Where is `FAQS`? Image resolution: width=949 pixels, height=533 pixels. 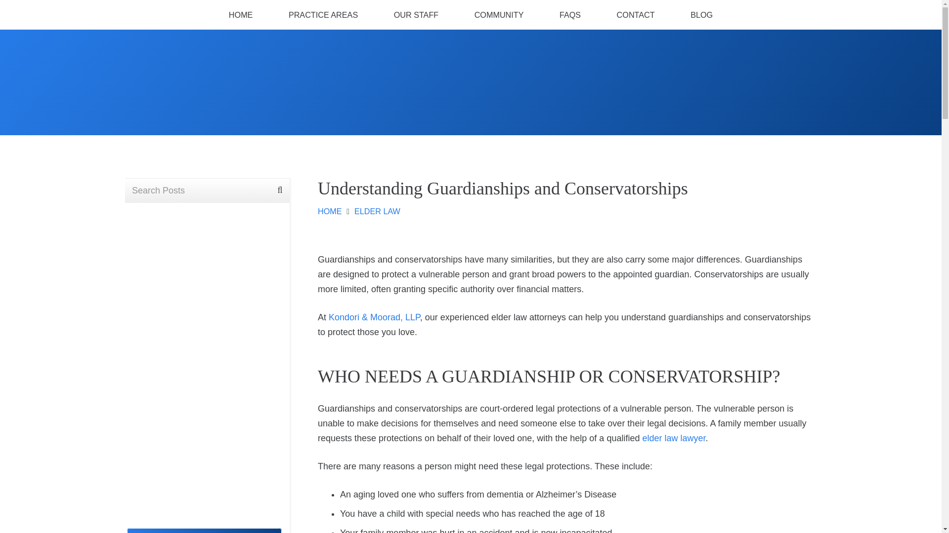
FAQS is located at coordinates (570, 15).